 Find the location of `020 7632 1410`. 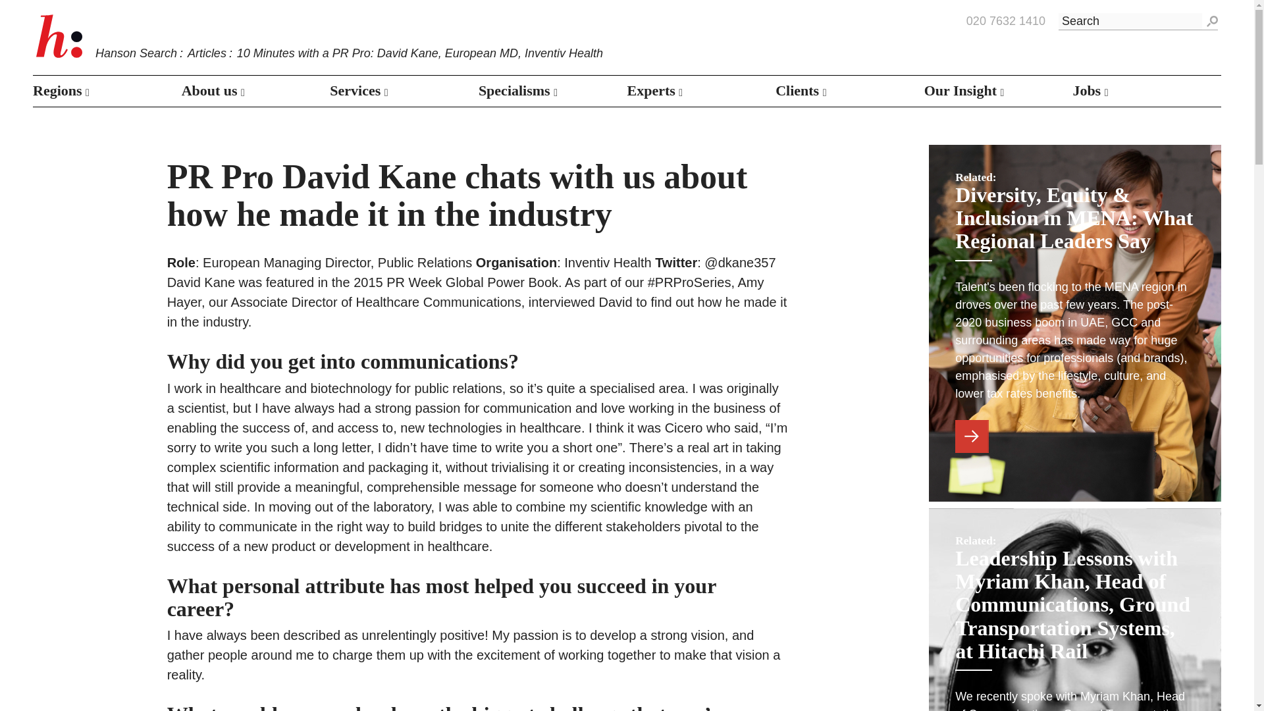

020 7632 1410 is located at coordinates (1006, 22).